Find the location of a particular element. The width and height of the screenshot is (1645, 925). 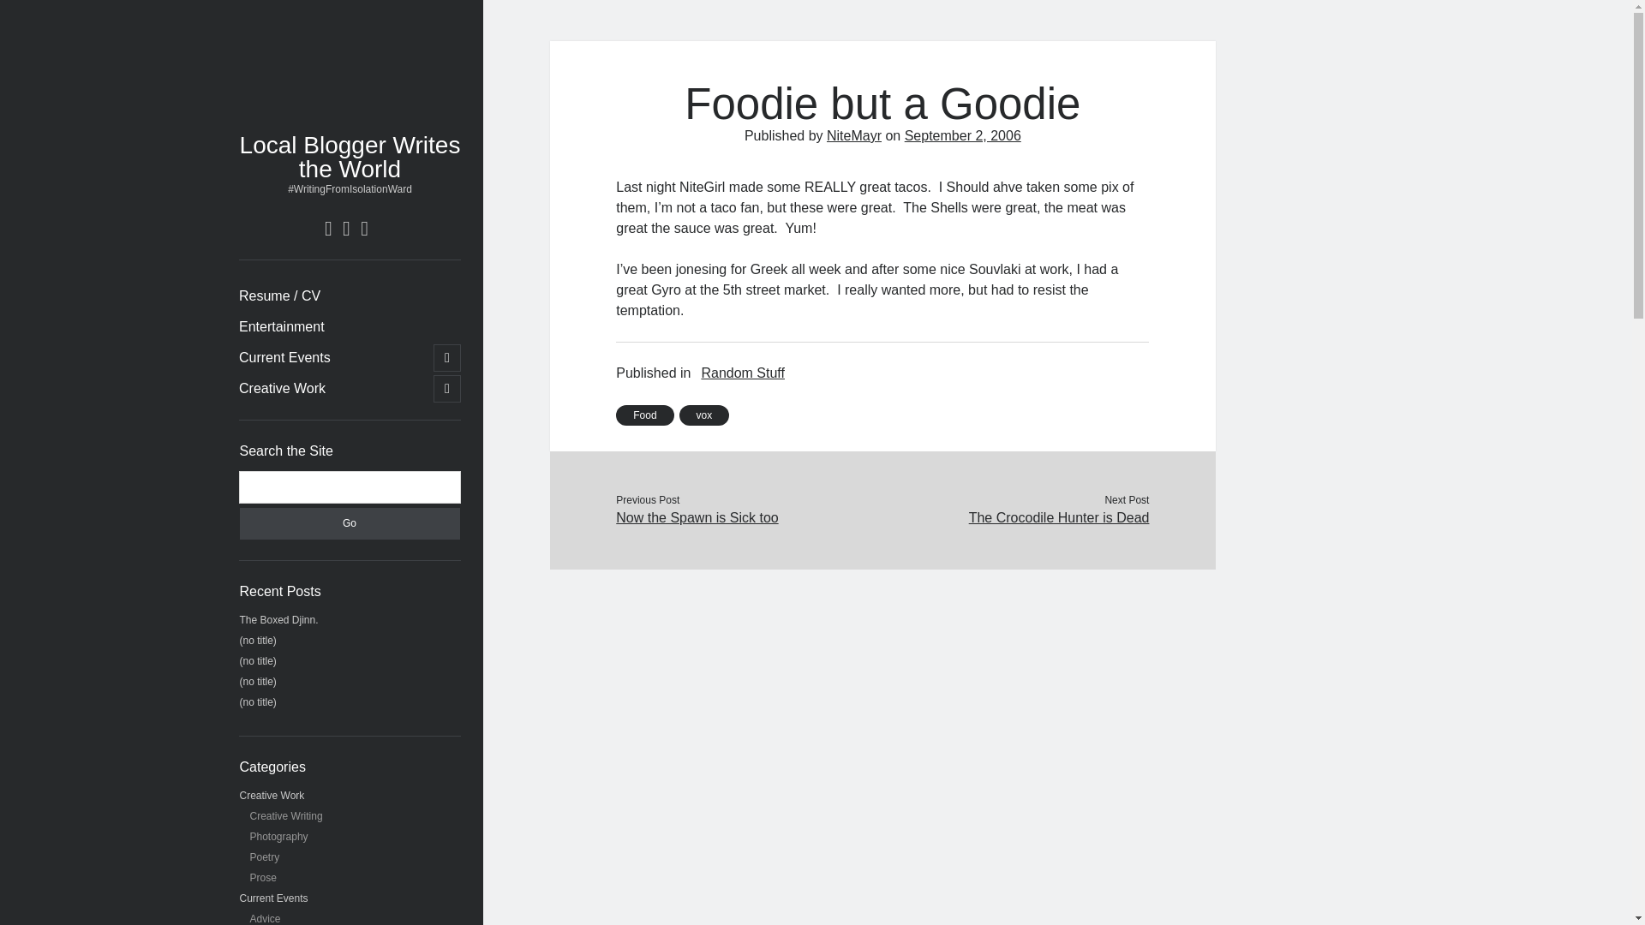

Go is located at coordinates (350, 522).